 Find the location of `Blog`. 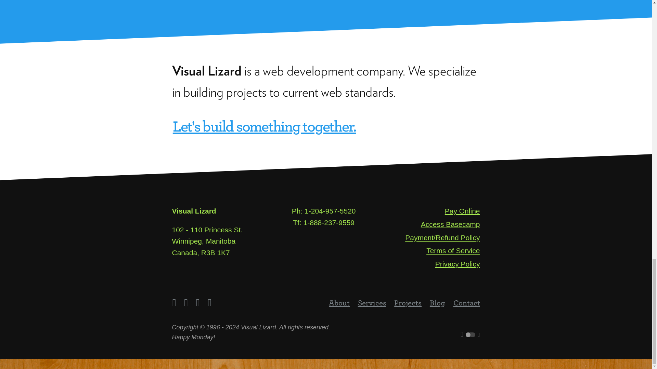

Blog is located at coordinates (437, 303).